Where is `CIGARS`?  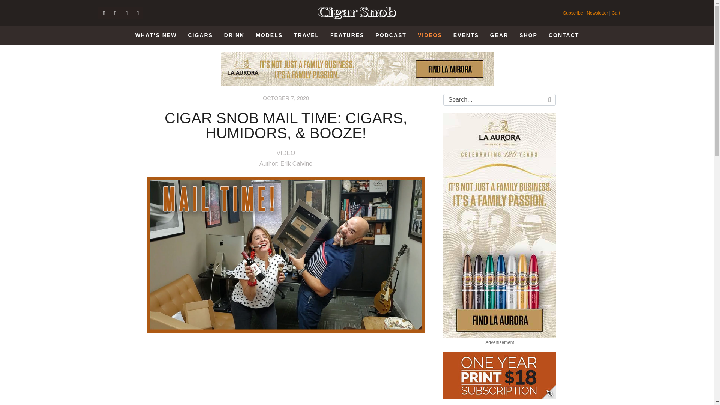
CIGARS is located at coordinates (200, 35).